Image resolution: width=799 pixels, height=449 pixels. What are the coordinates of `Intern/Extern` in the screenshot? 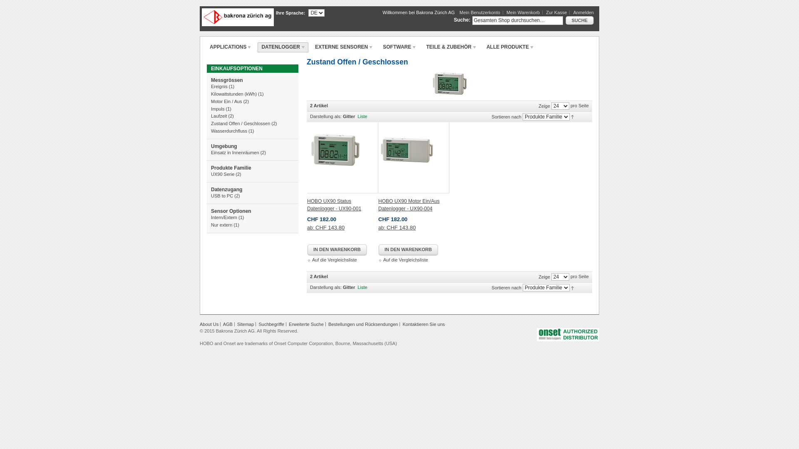 It's located at (224, 217).